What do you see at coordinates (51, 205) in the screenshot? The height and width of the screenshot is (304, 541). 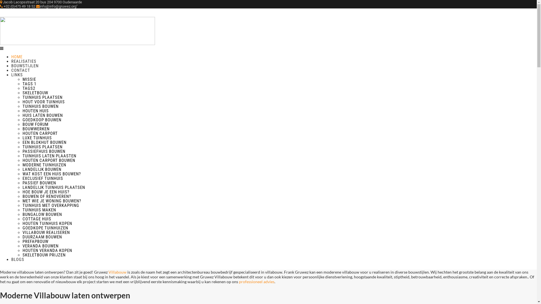 I see `TUINHUIS MET OVERKAPPING` at bounding box center [51, 205].